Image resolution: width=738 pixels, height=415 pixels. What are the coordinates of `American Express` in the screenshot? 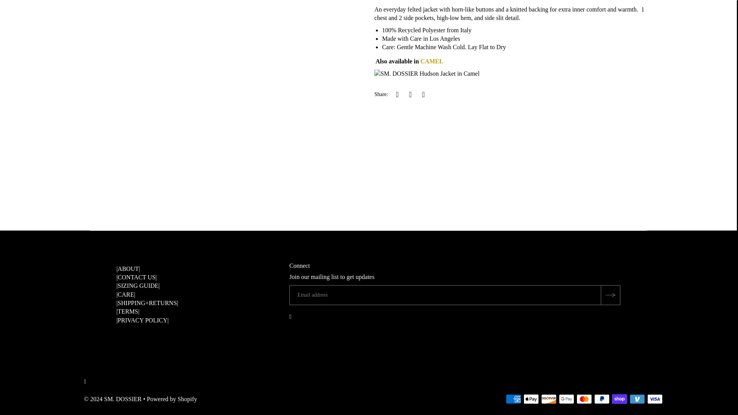 It's located at (513, 399).